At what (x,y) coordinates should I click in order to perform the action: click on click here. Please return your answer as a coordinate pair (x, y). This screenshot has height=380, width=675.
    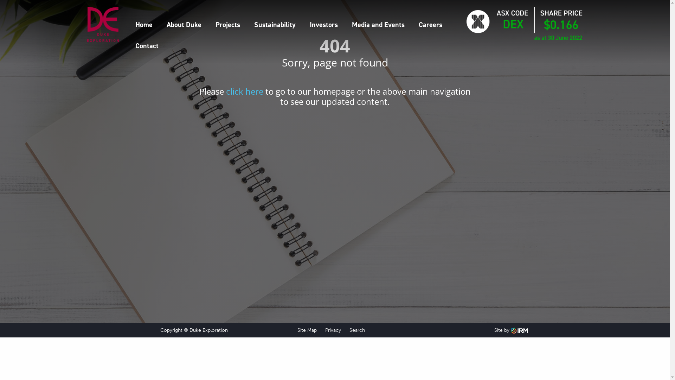
    Looking at the image, I should click on (244, 91).